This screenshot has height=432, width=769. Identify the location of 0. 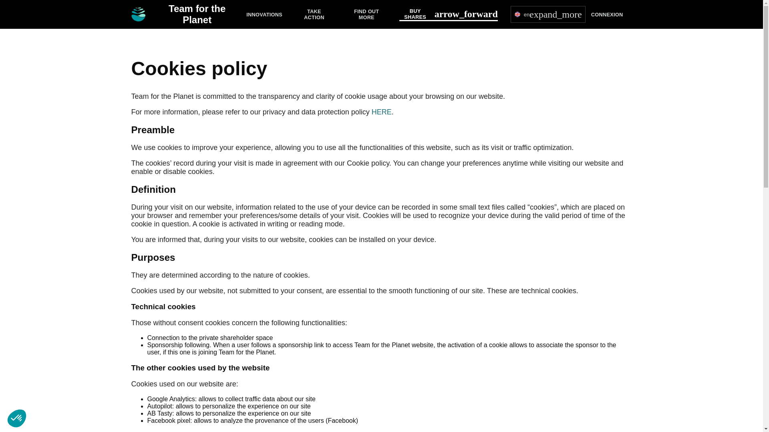
(58, 404).